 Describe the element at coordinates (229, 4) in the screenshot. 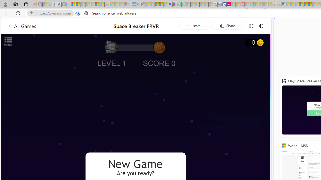

I see `Jobs - lastminute.com Investor Portal` at that location.